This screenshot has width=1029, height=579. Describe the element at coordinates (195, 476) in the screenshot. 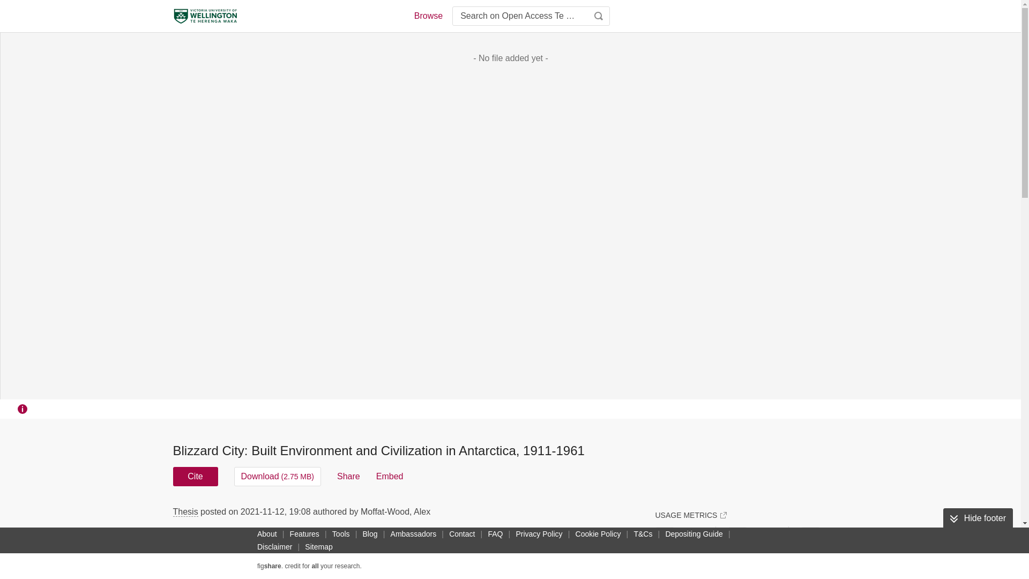

I see `Cite` at that location.